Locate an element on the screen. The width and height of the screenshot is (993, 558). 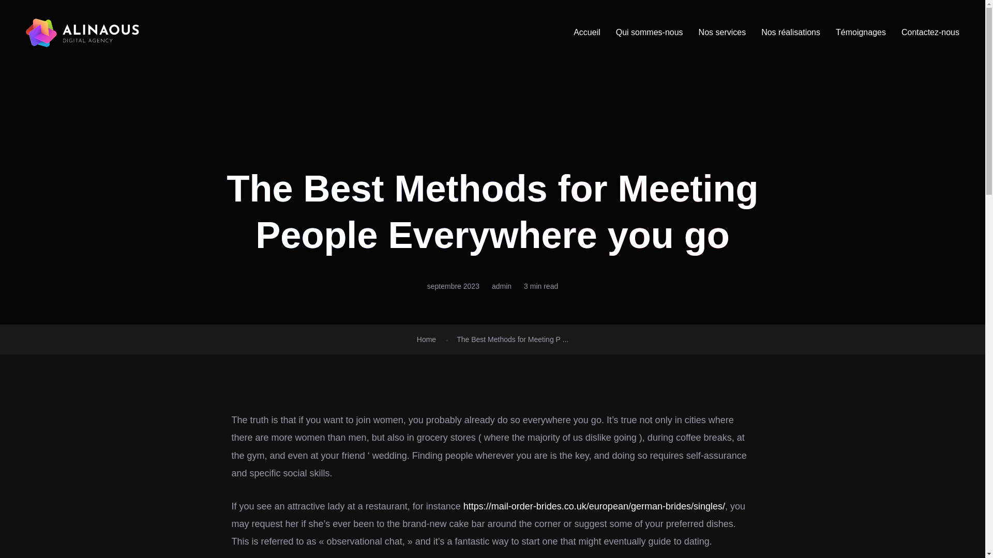
Nos services is located at coordinates (723, 32).